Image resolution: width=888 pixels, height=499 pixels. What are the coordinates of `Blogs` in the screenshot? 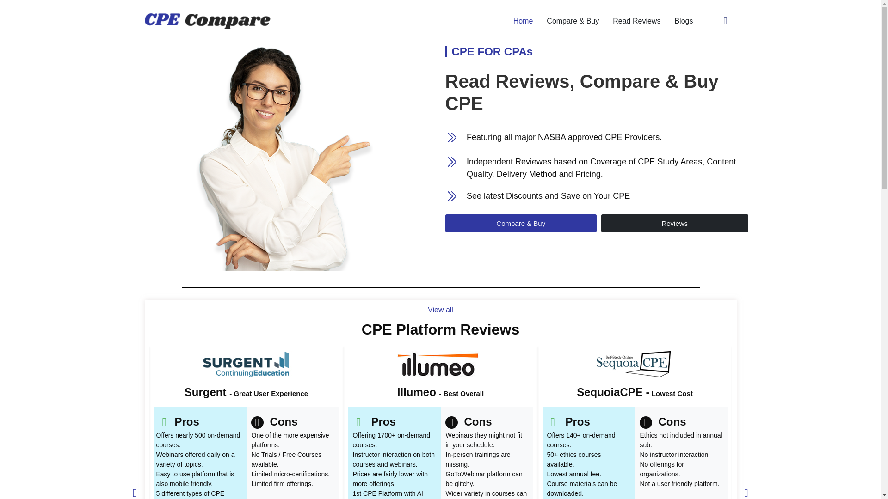 It's located at (684, 20).